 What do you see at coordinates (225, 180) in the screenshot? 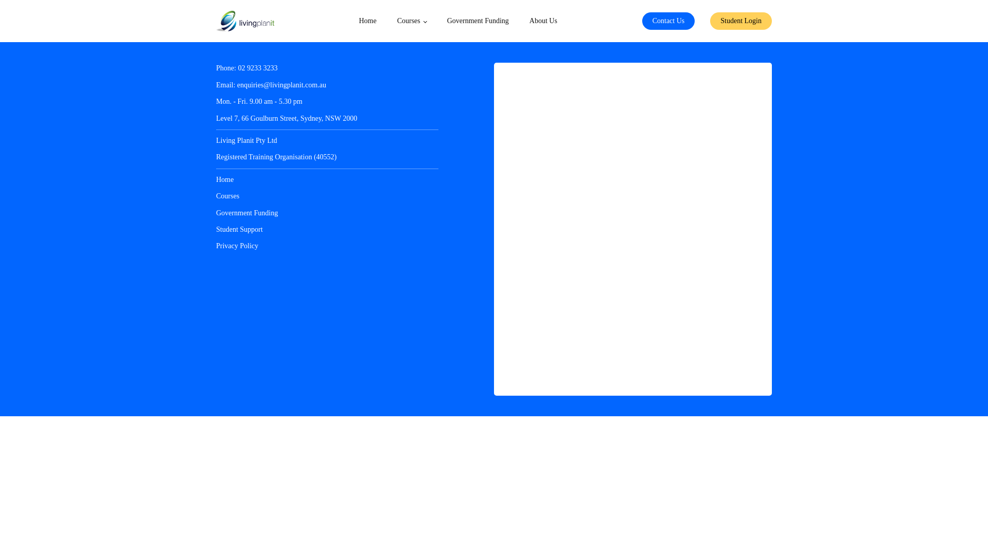
I see `Home` at bounding box center [225, 180].